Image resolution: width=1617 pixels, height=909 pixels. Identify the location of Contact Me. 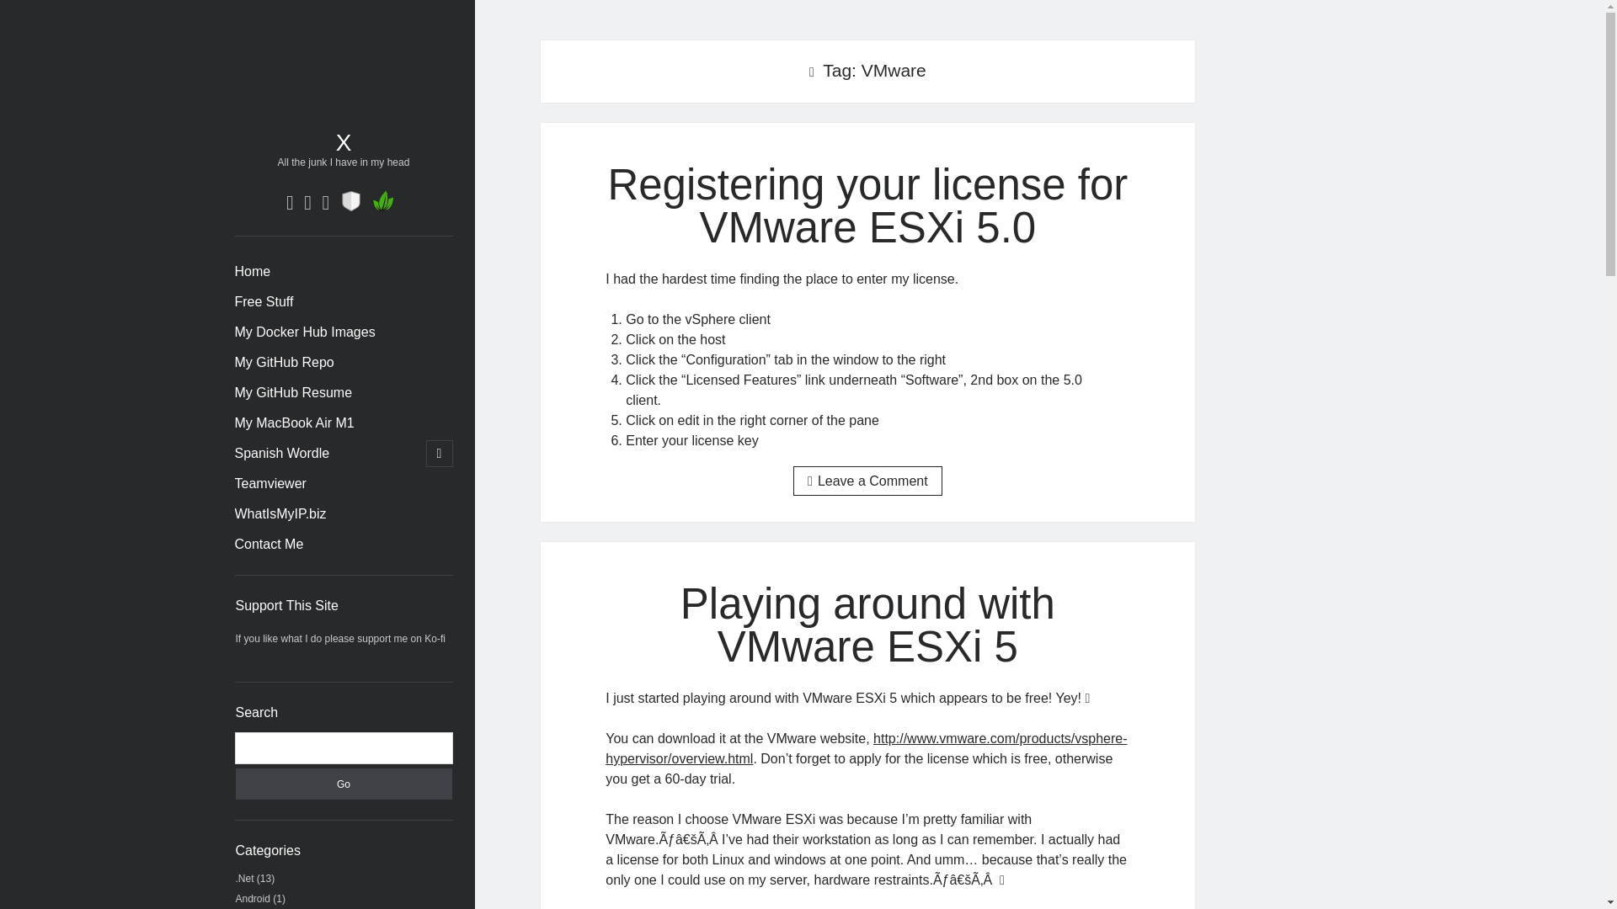
(269, 544).